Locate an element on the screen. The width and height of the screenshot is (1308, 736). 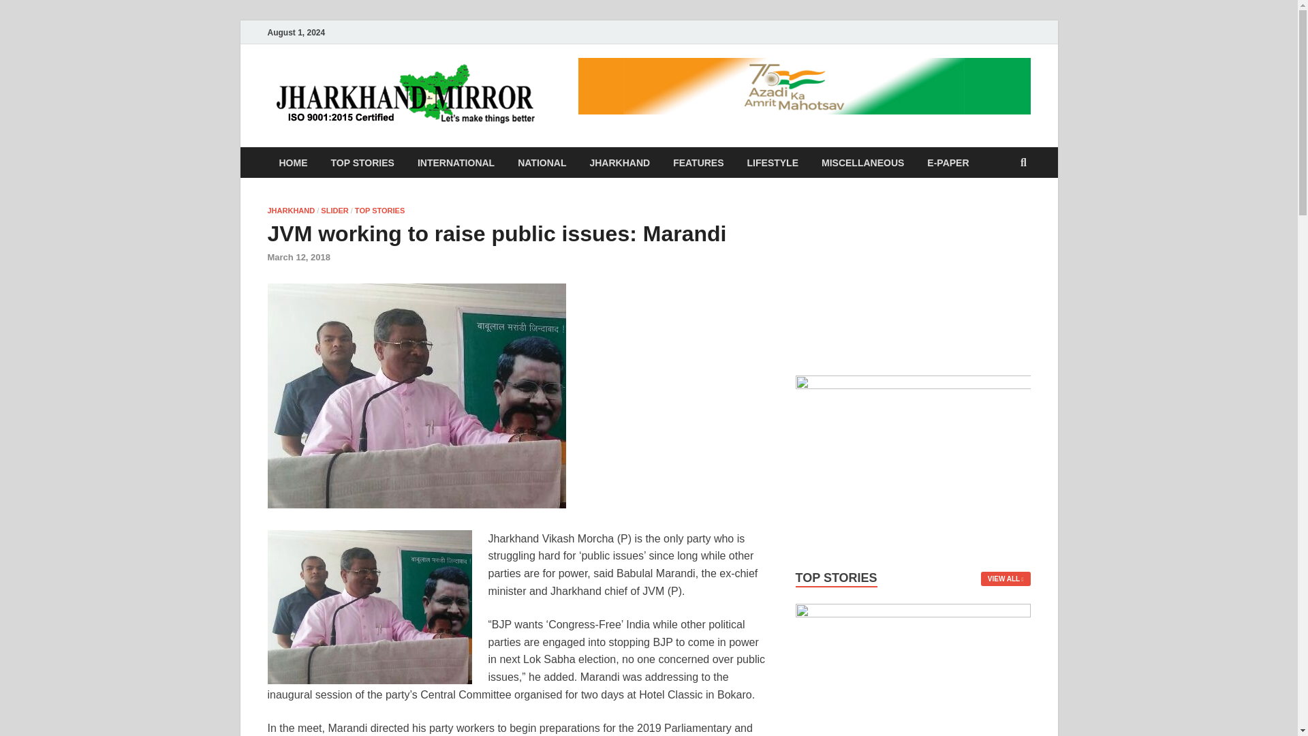
E-PAPER is located at coordinates (948, 162).